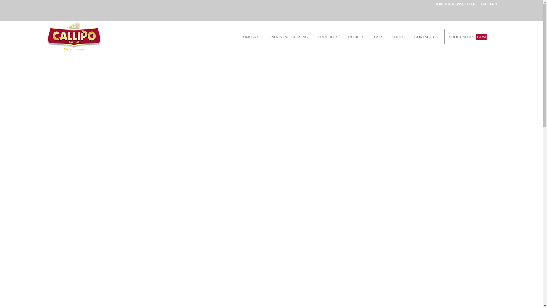  What do you see at coordinates (328, 37) in the screenshot?
I see `PRODUCTS` at bounding box center [328, 37].